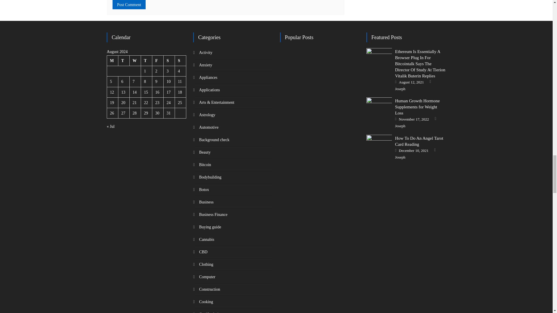 The image size is (557, 313). I want to click on Wednesday, so click(135, 61).